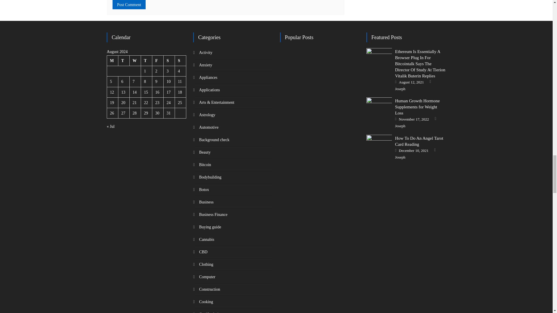 The image size is (557, 313). I want to click on Wednesday, so click(135, 61).